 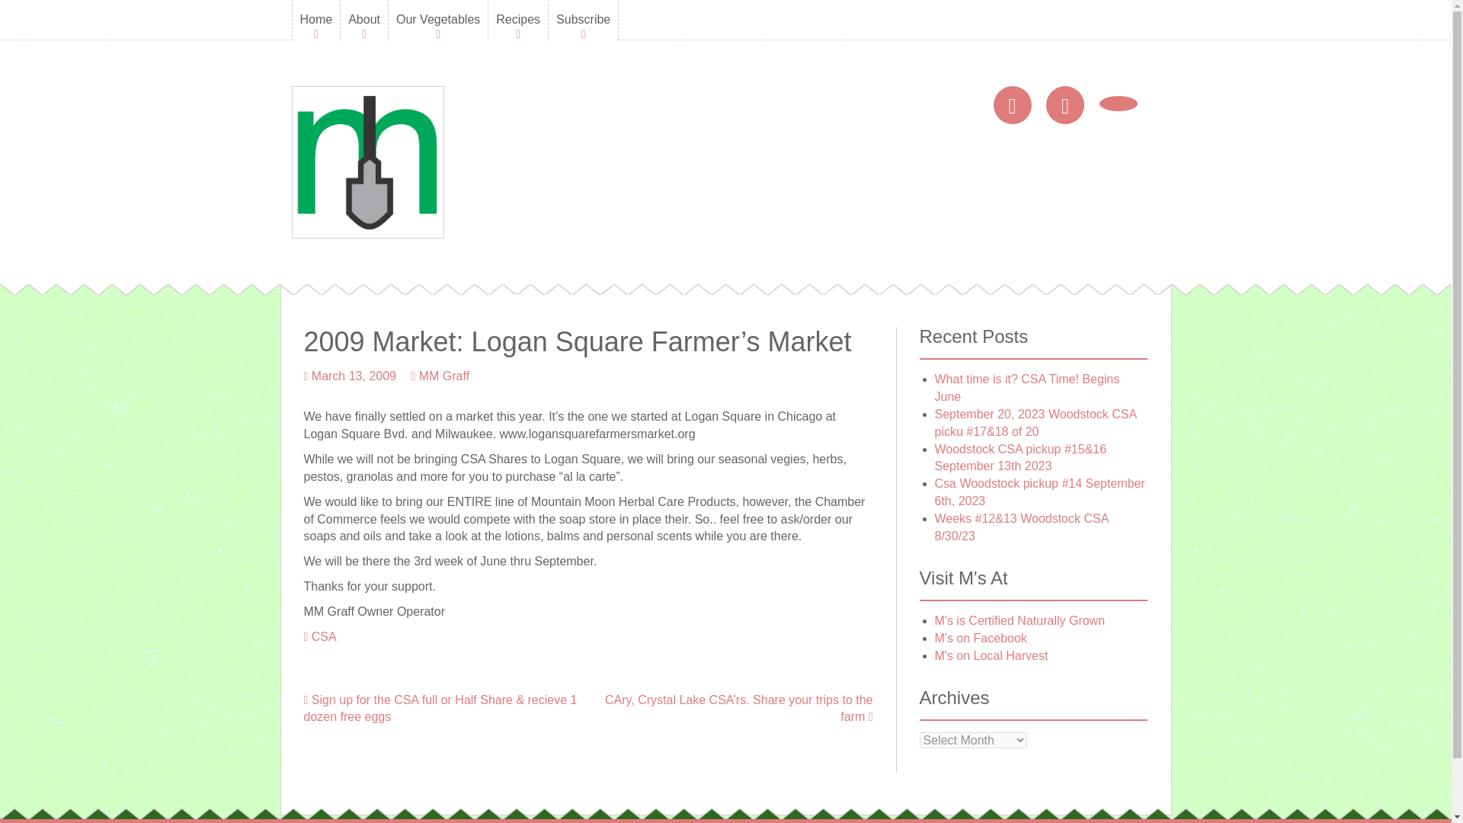 What do you see at coordinates (517, 20) in the screenshot?
I see `Recipes` at bounding box center [517, 20].